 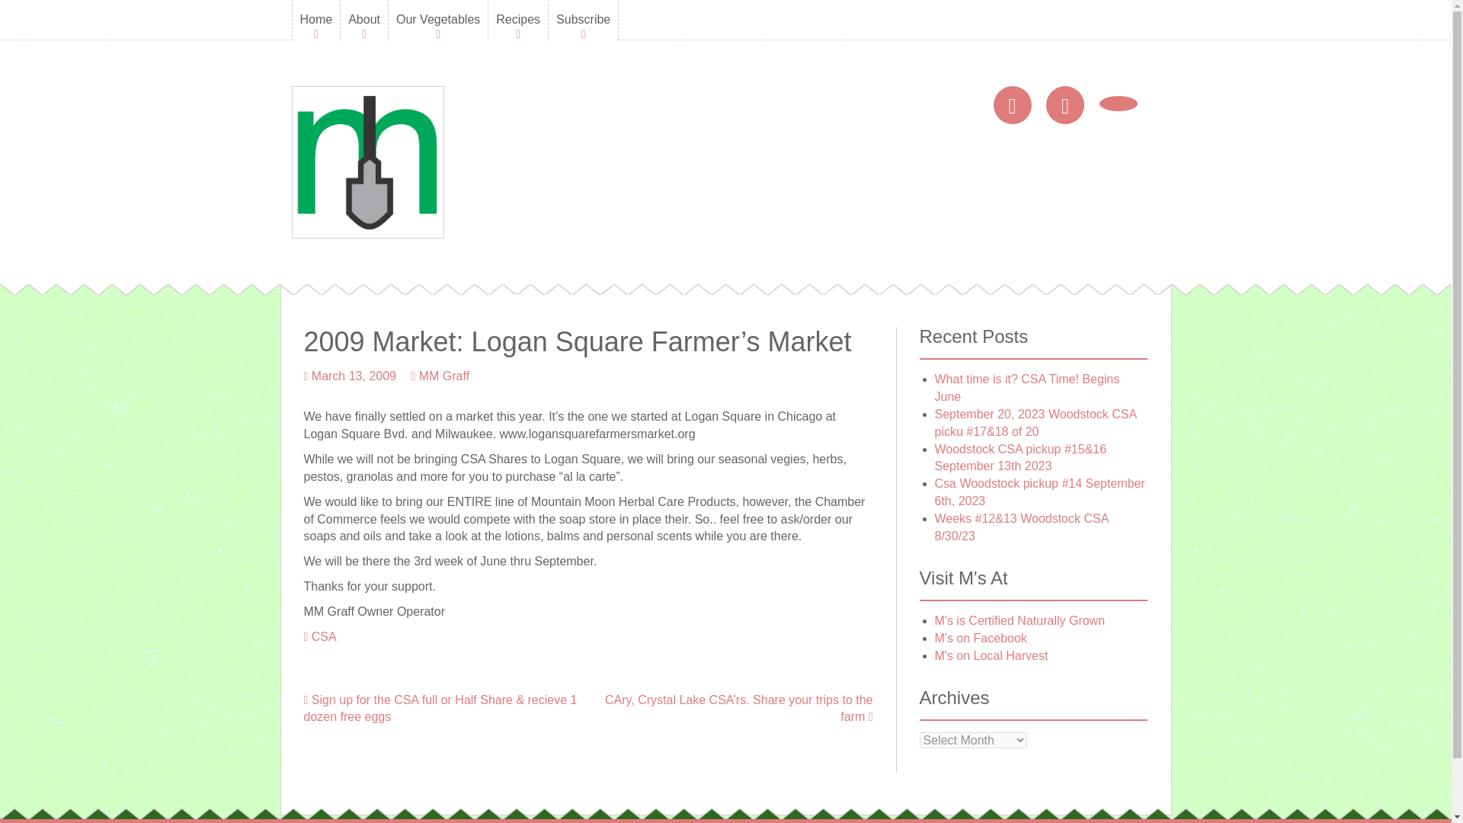 What do you see at coordinates (517, 20) in the screenshot?
I see `Recipes` at bounding box center [517, 20].